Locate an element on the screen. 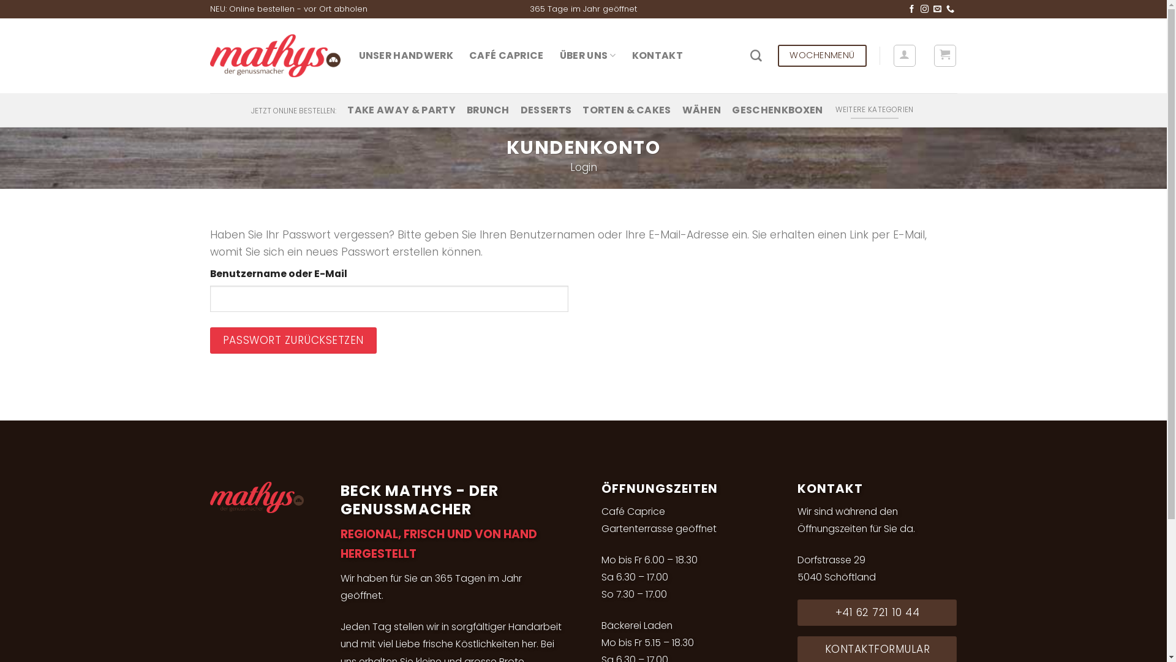 The image size is (1176, 662). BRUNCH is located at coordinates (488, 110).